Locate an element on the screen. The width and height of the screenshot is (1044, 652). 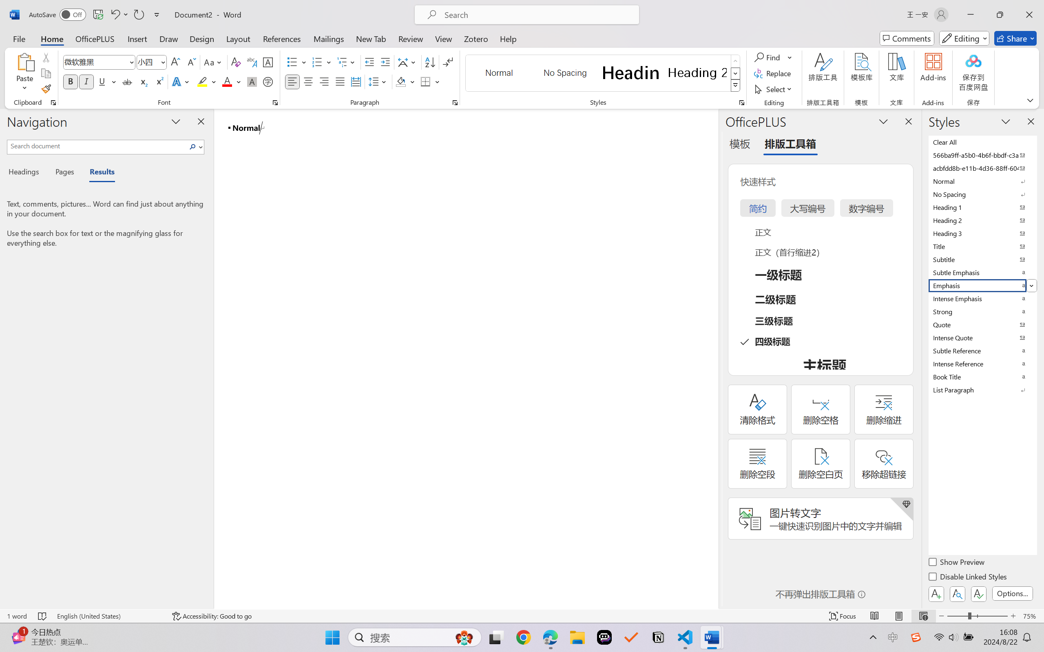
Insert is located at coordinates (137, 38).